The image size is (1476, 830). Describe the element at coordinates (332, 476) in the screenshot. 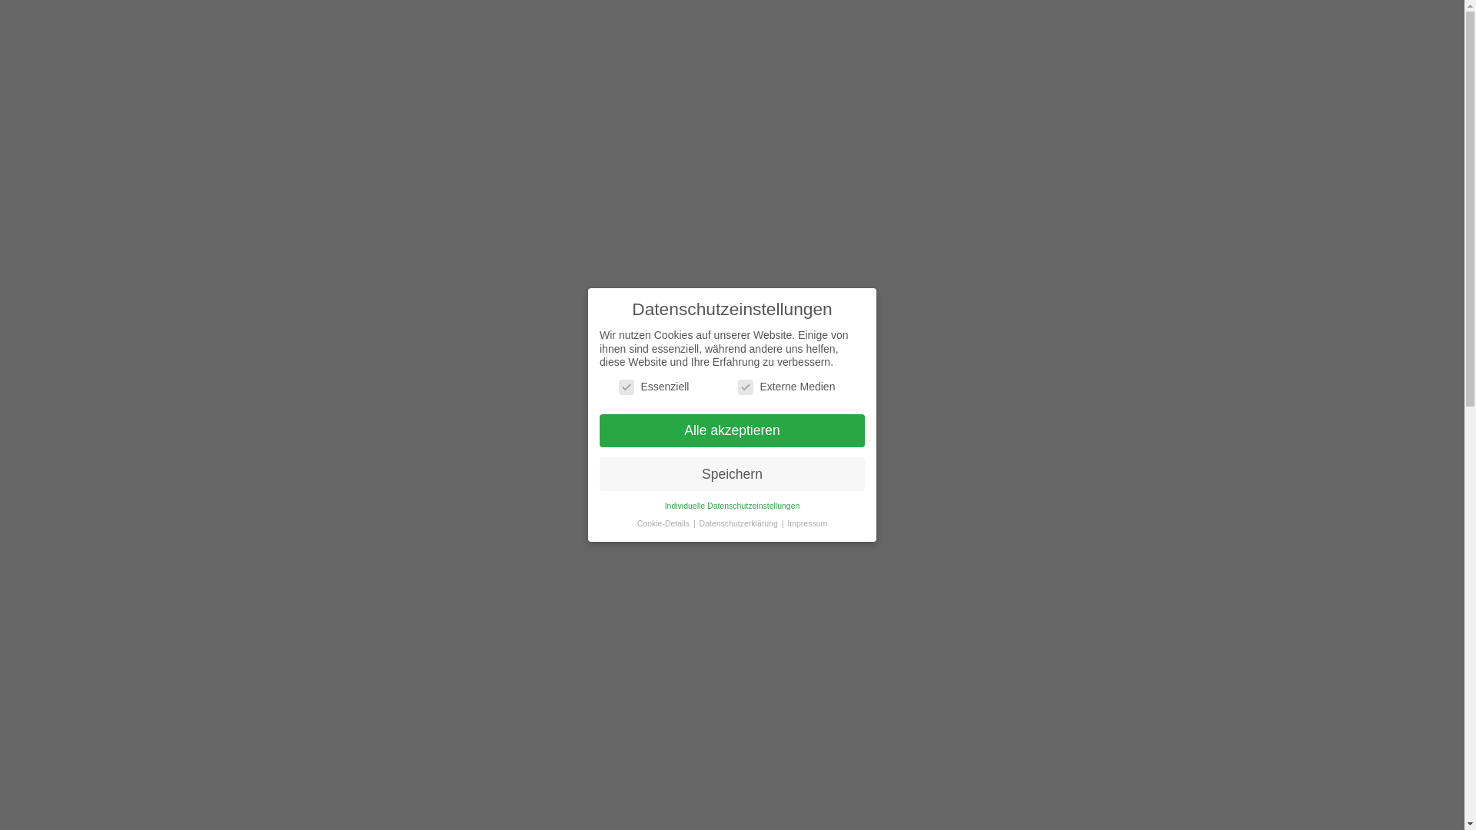

I see `xs1` at that location.